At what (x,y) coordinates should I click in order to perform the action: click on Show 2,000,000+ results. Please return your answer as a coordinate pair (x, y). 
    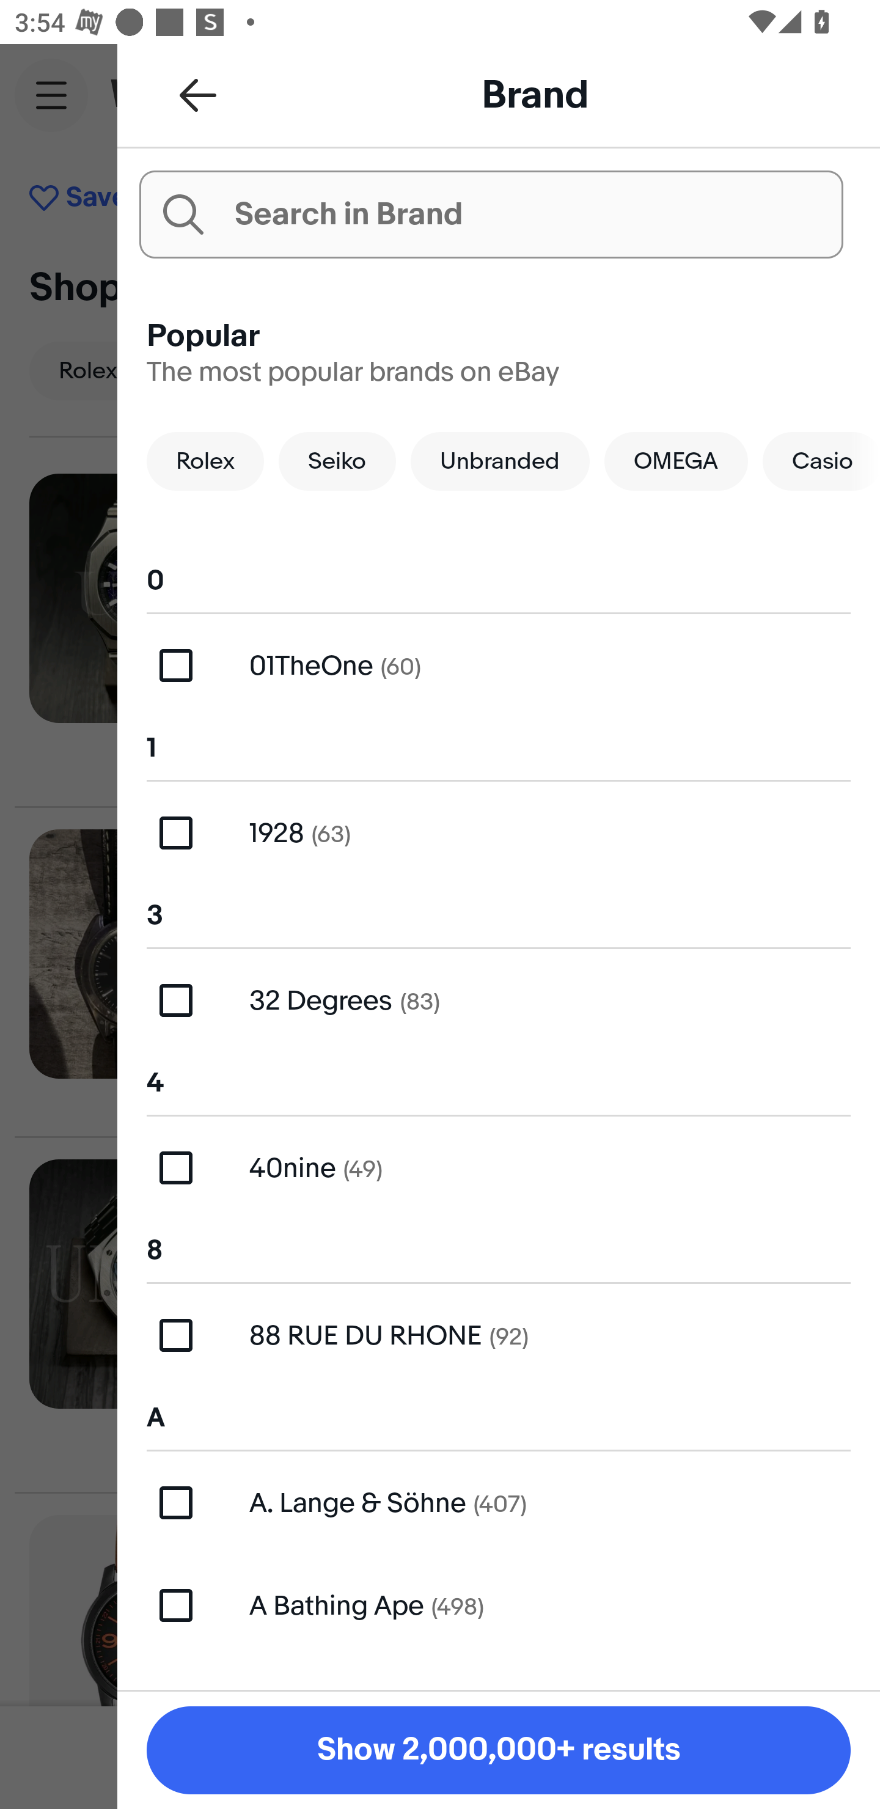
    Looking at the image, I should click on (499, 1750).